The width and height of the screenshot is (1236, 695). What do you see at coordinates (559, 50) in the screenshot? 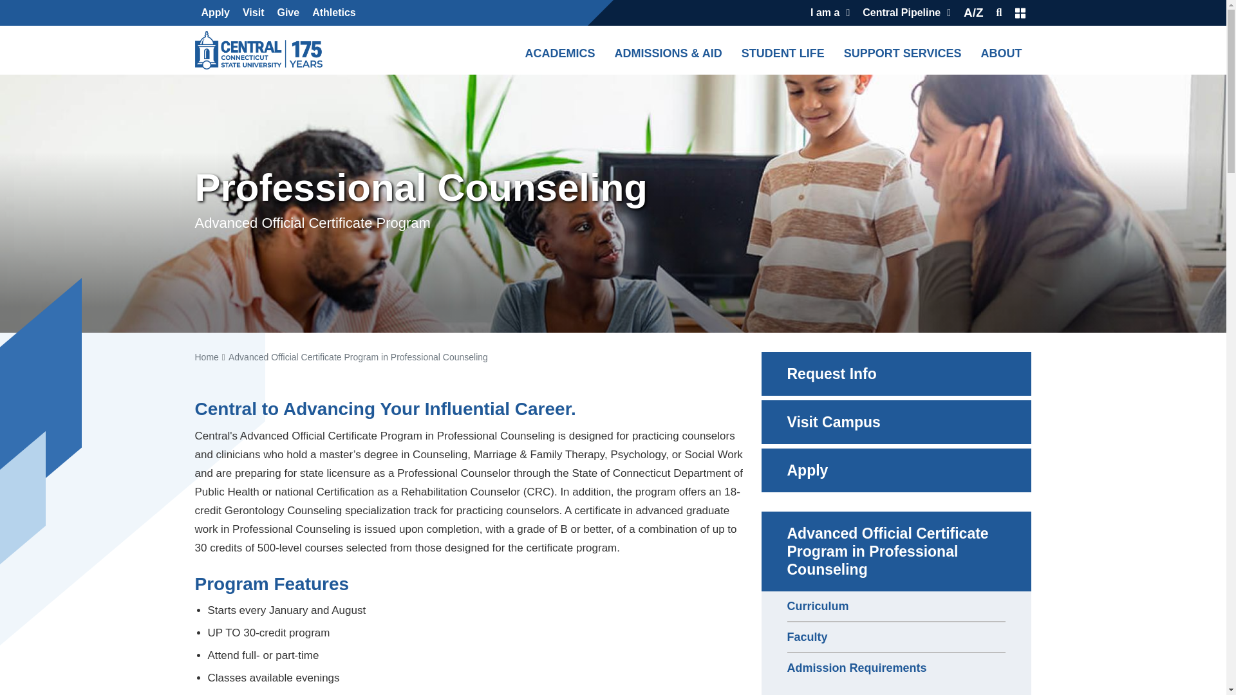
I see `ACADEMICS` at bounding box center [559, 50].